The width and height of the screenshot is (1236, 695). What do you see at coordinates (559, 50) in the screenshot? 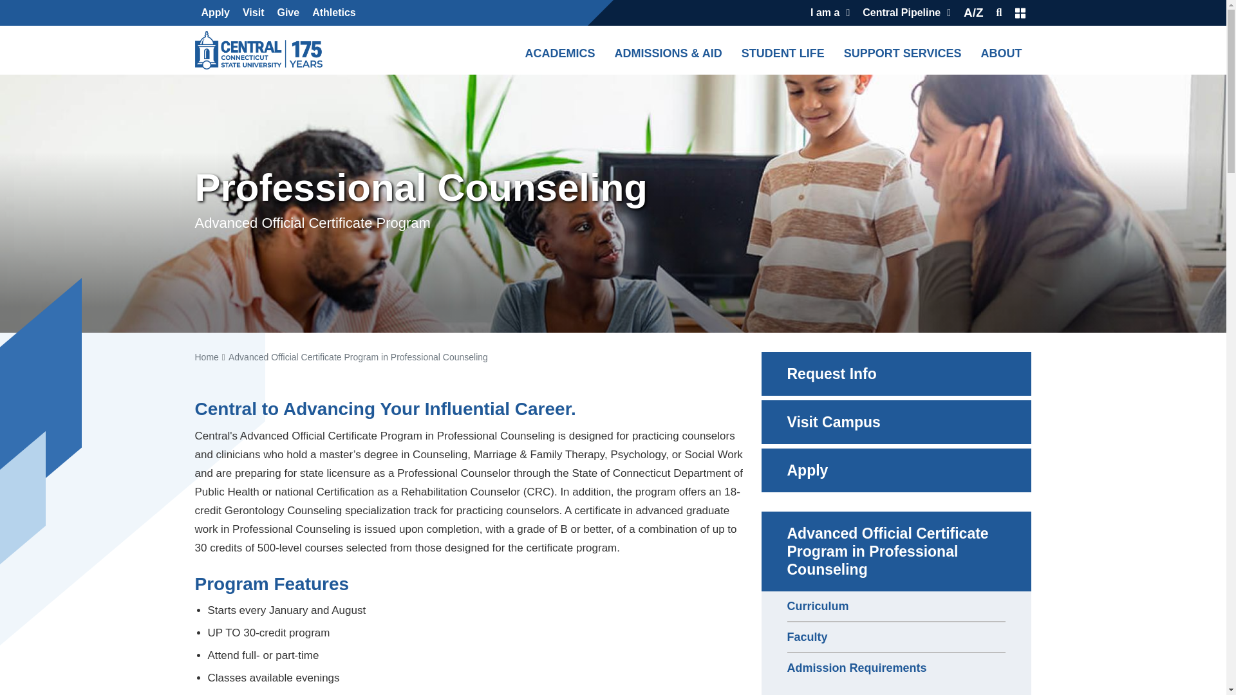
I see `ACADEMICS` at bounding box center [559, 50].